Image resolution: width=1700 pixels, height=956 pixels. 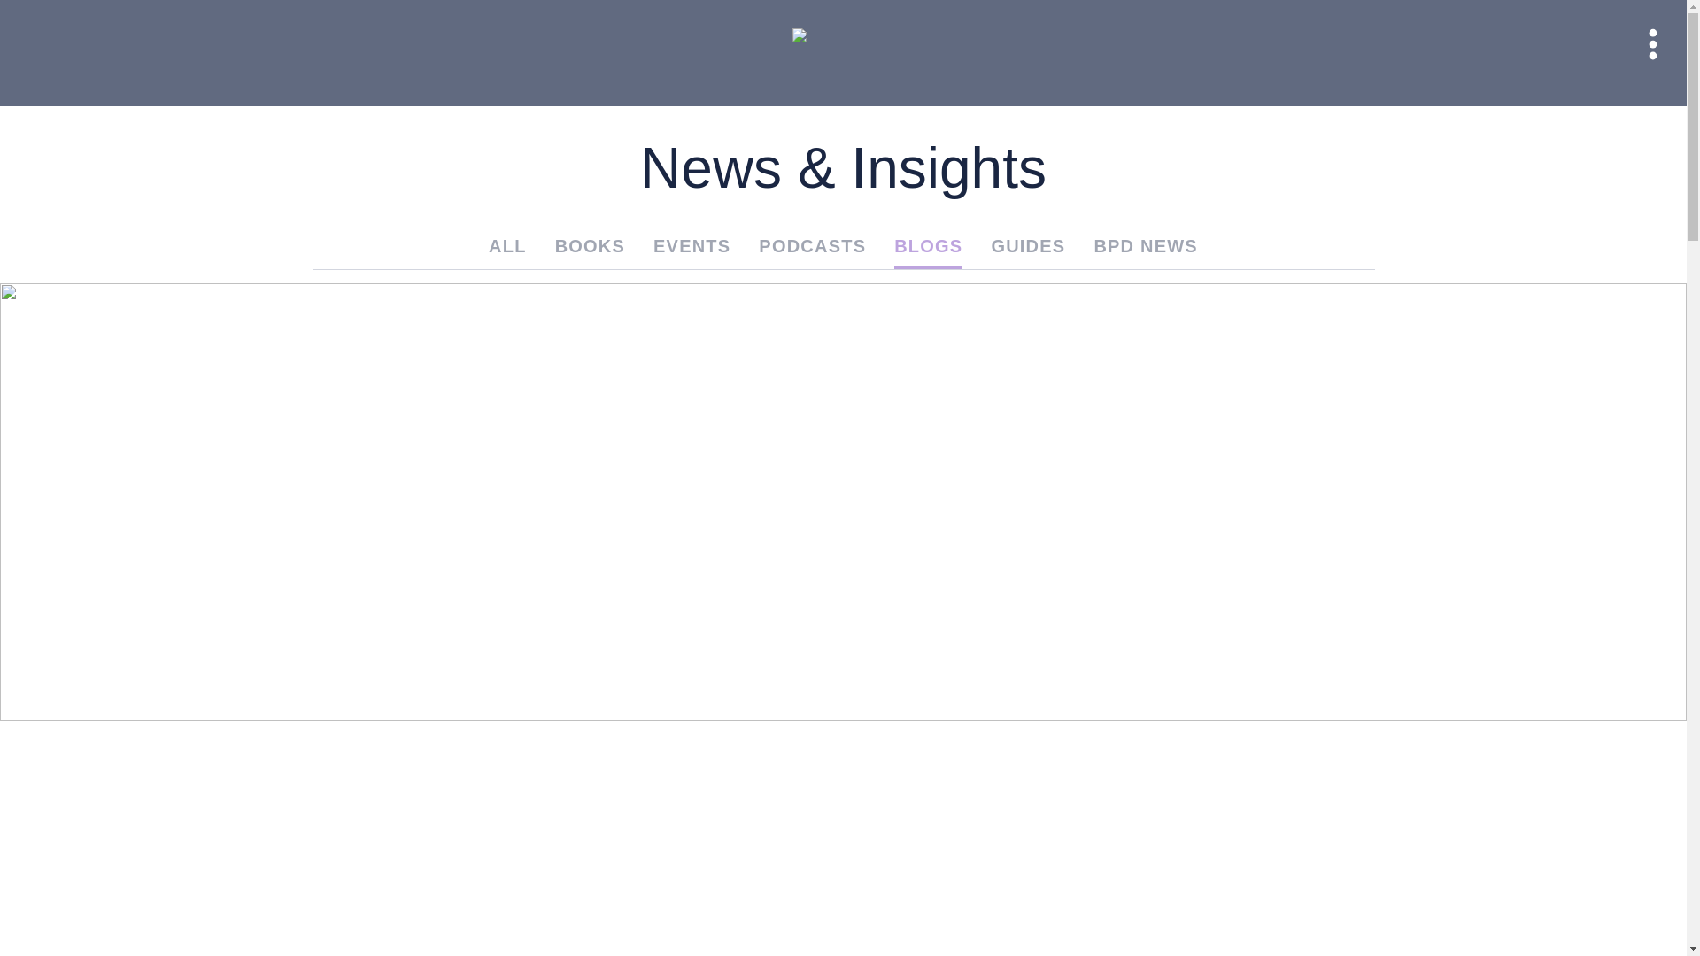 What do you see at coordinates (1028, 251) in the screenshot?
I see `GUIDES` at bounding box center [1028, 251].